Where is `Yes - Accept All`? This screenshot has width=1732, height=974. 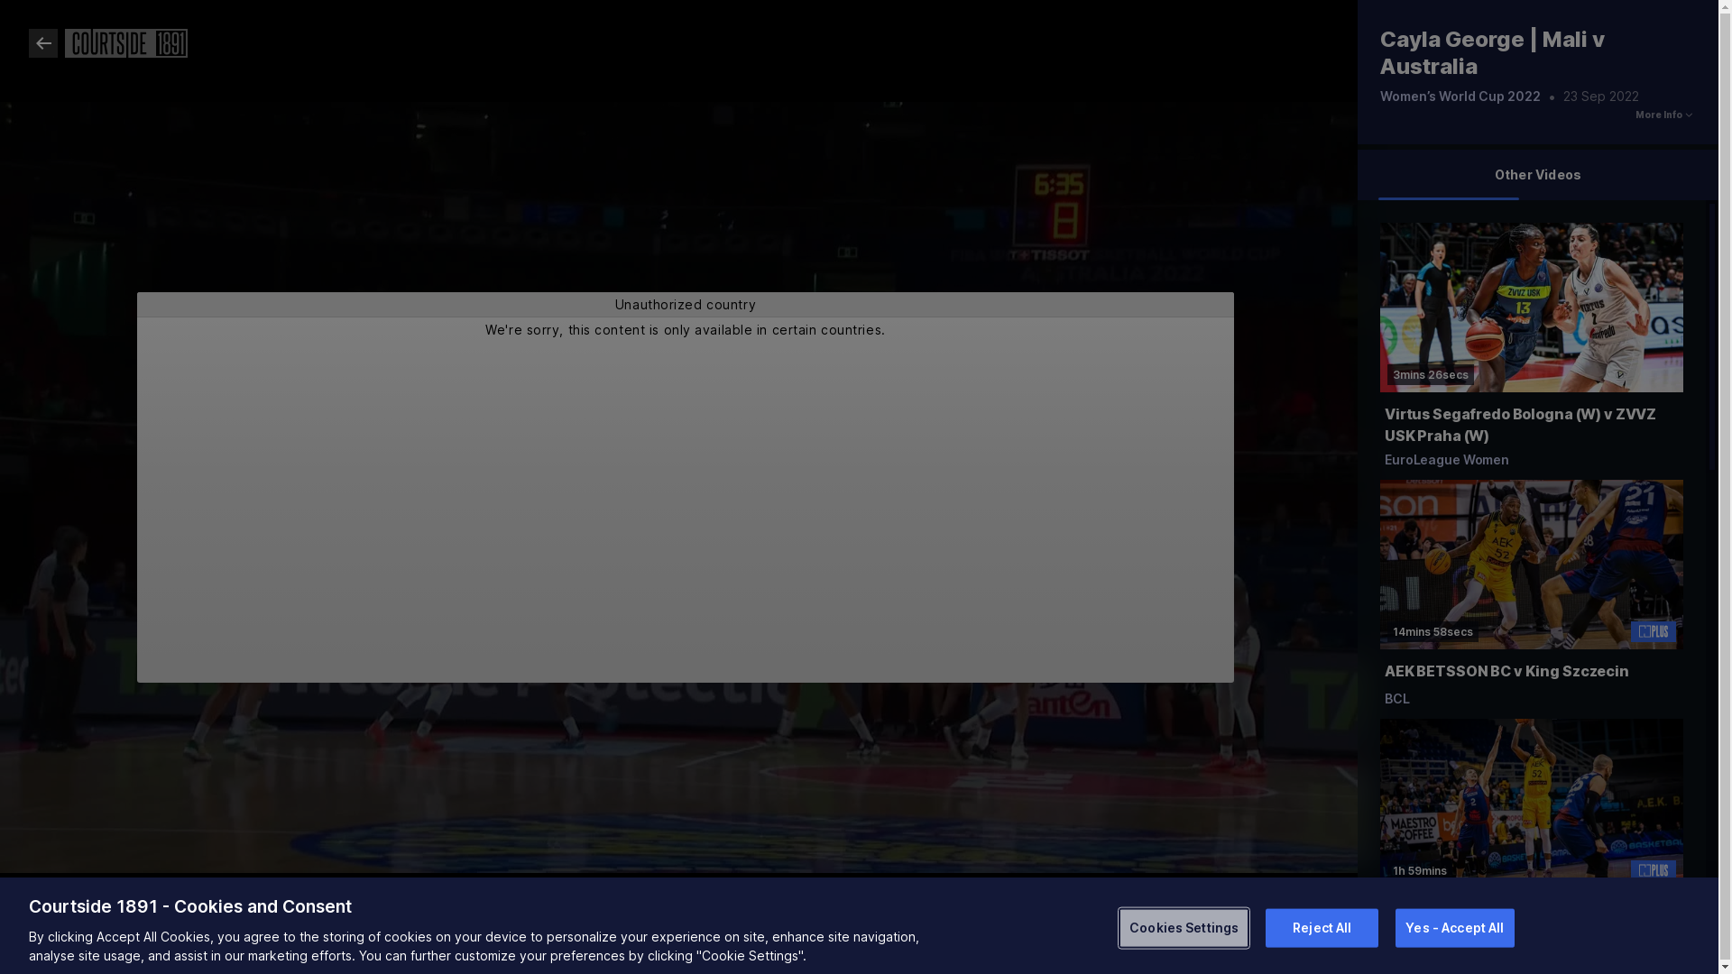
Yes - Accept All is located at coordinates (1454, 927).